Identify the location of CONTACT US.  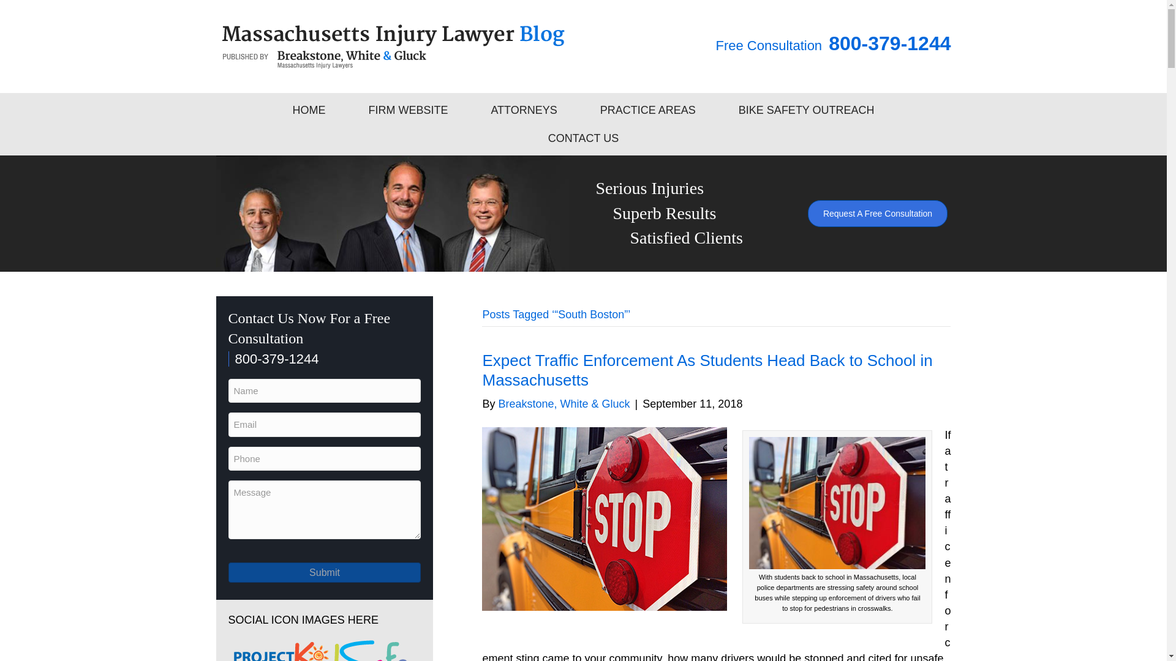
(583, 138).